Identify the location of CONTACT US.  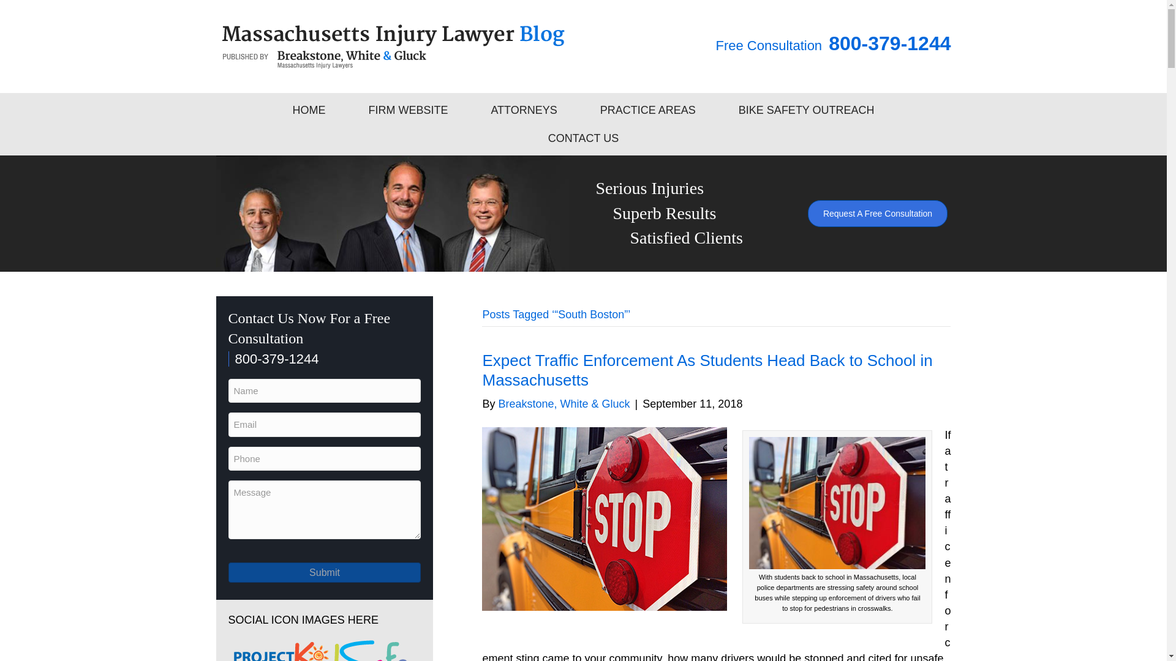
(583, 138).